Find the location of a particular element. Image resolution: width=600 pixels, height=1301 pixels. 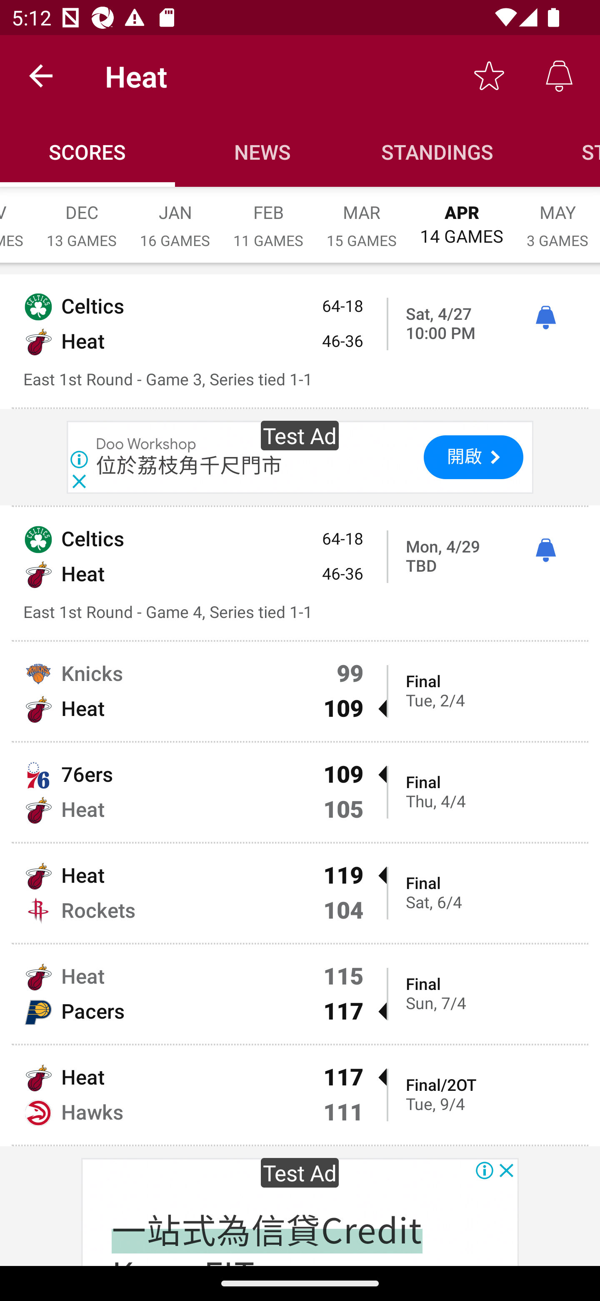

開啟 is located at coordinates (473, 457).